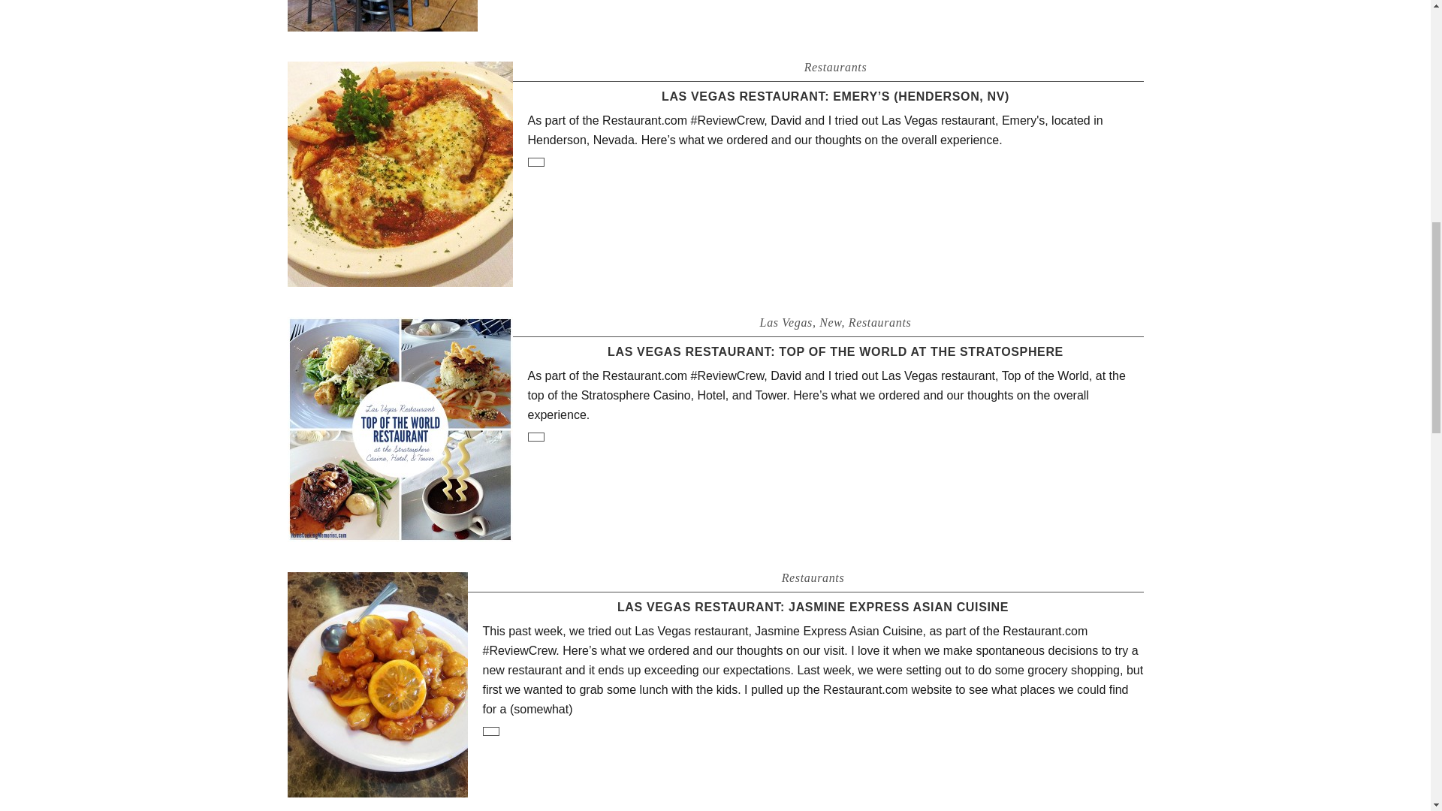 The height and width of the screenshot is (811, 1442). I want to click on LAS VEGAS RESTAURANT: TOP OF THE WORLD AT THE STRATOSPHERE, so click(835, 351).